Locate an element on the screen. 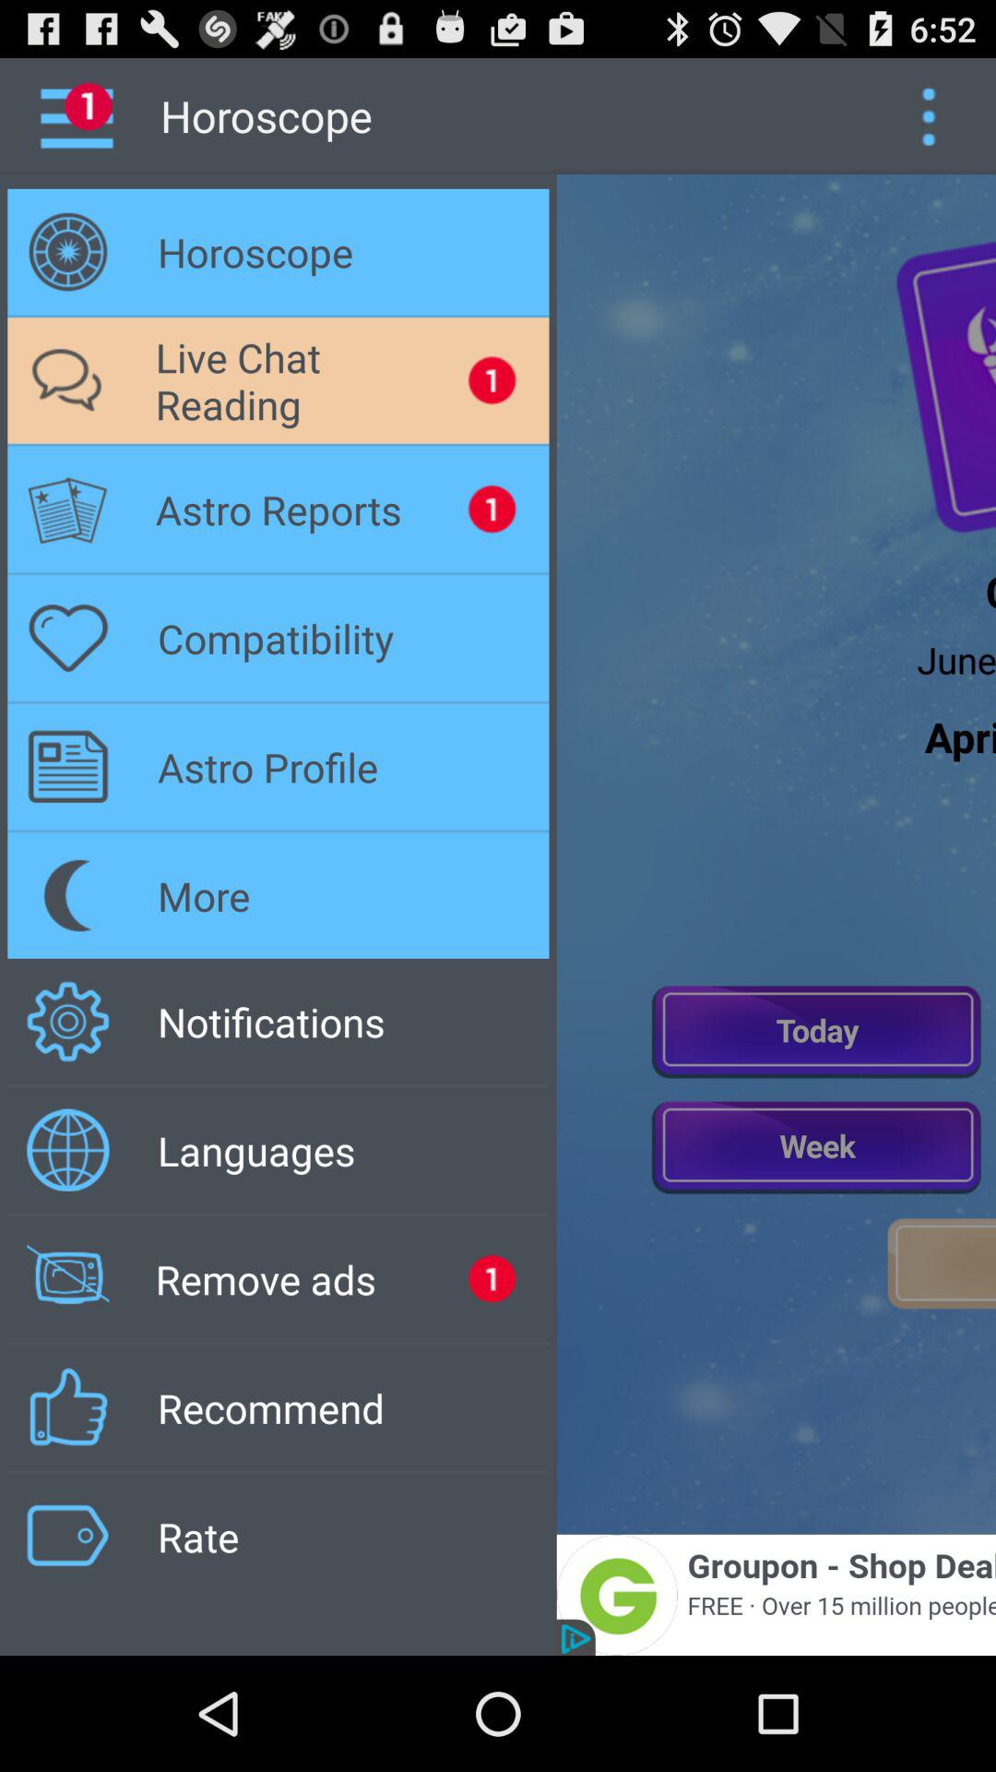 The image size is (996, 1772). open options tab is located at coordinates (928, 116).